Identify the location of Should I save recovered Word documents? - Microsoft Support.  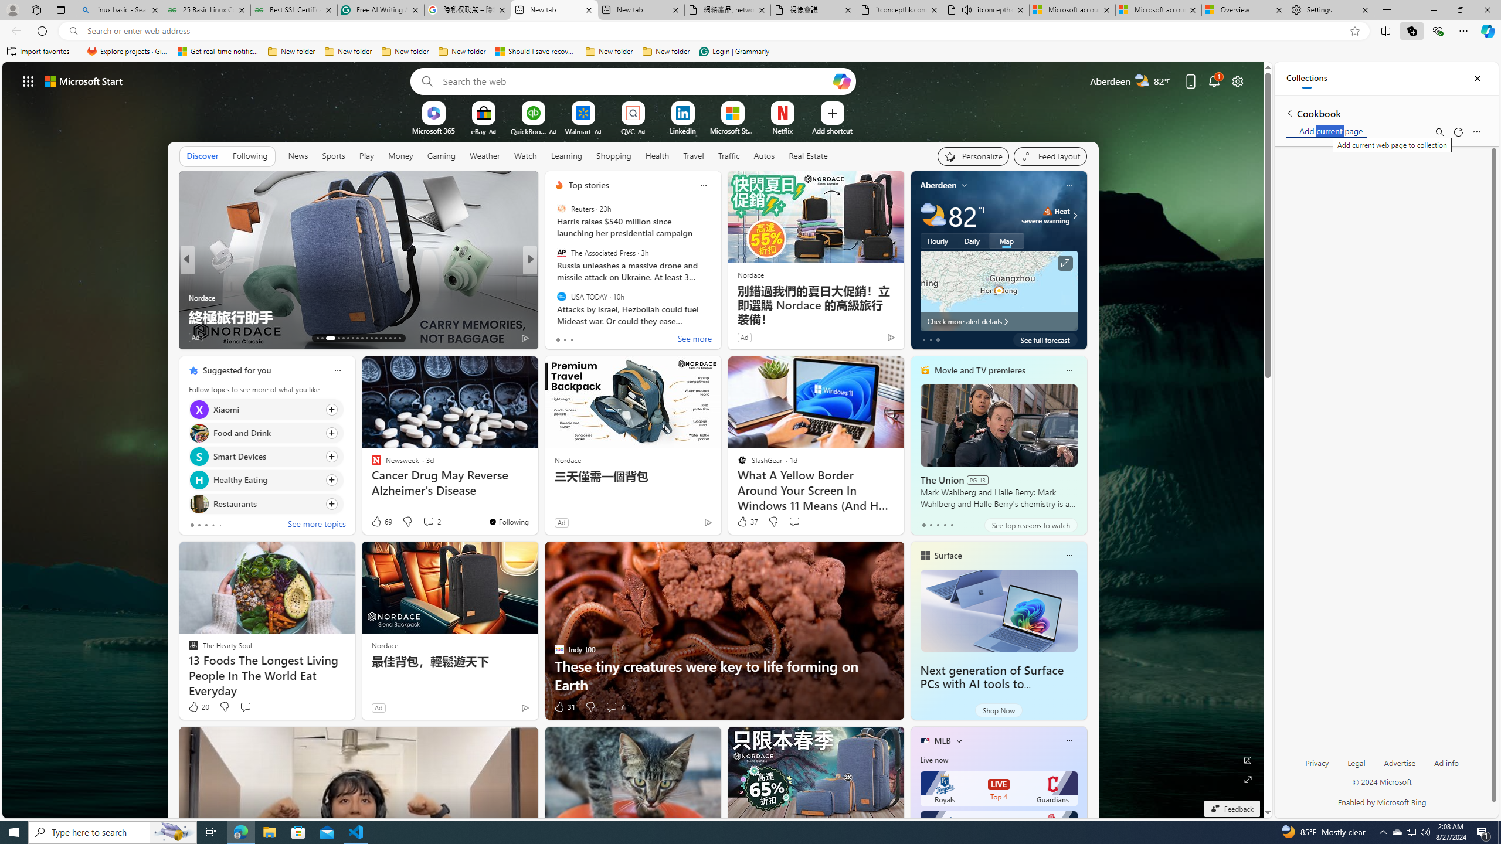
(536, 52).